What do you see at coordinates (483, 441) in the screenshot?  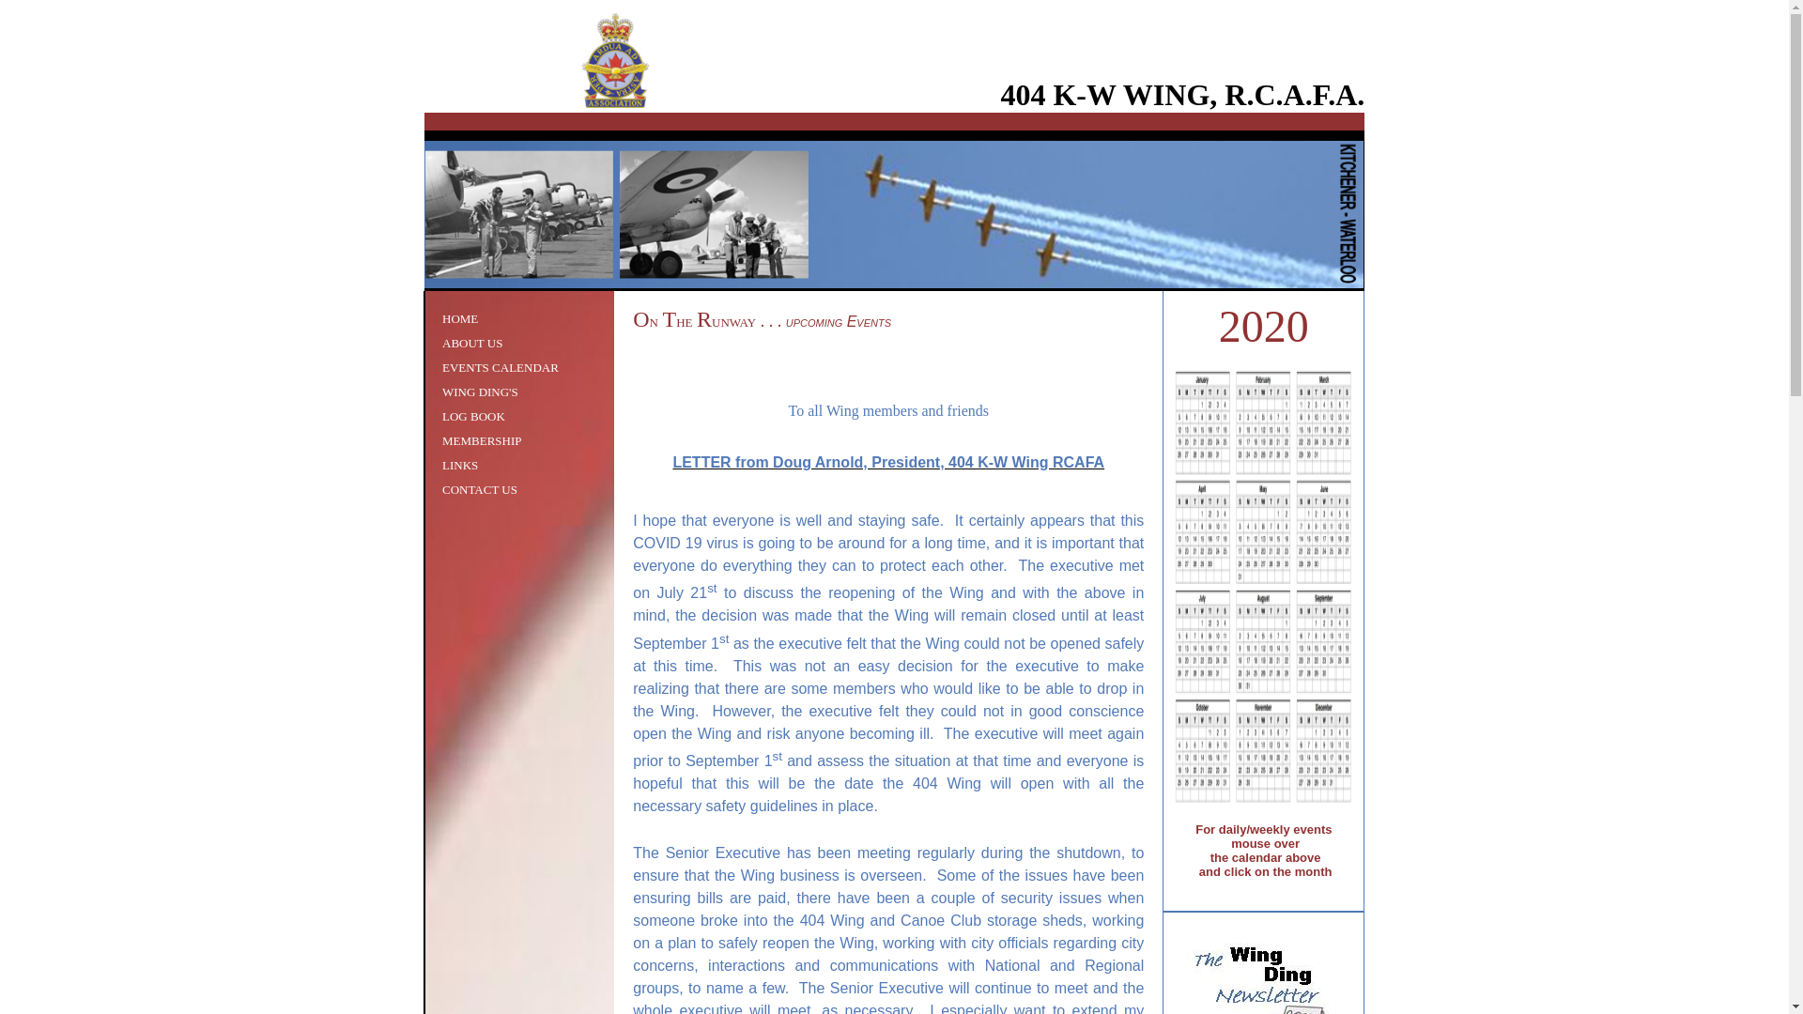 I see `MEMBERSHIP` at bounding box center [483, 441].